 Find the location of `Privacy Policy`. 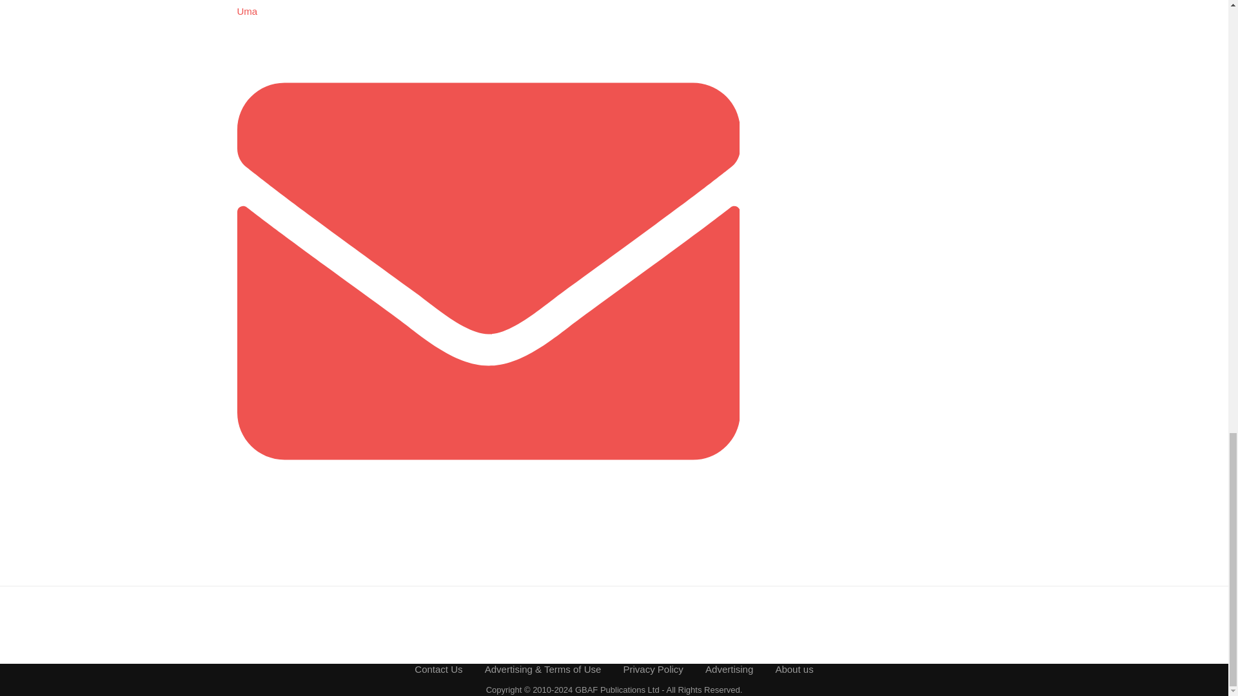

Privacy Policy is located at coordinates (653, 669).